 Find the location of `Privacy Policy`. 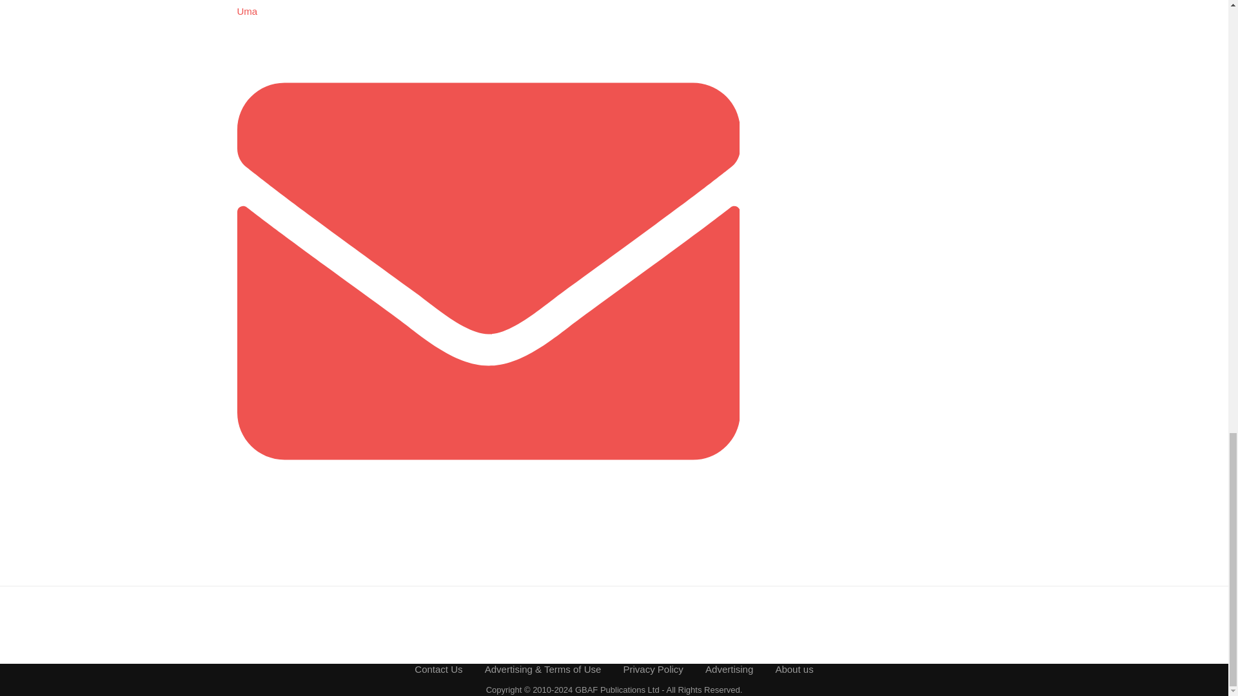

Privacy Policy is located at coordinates (653, 669).